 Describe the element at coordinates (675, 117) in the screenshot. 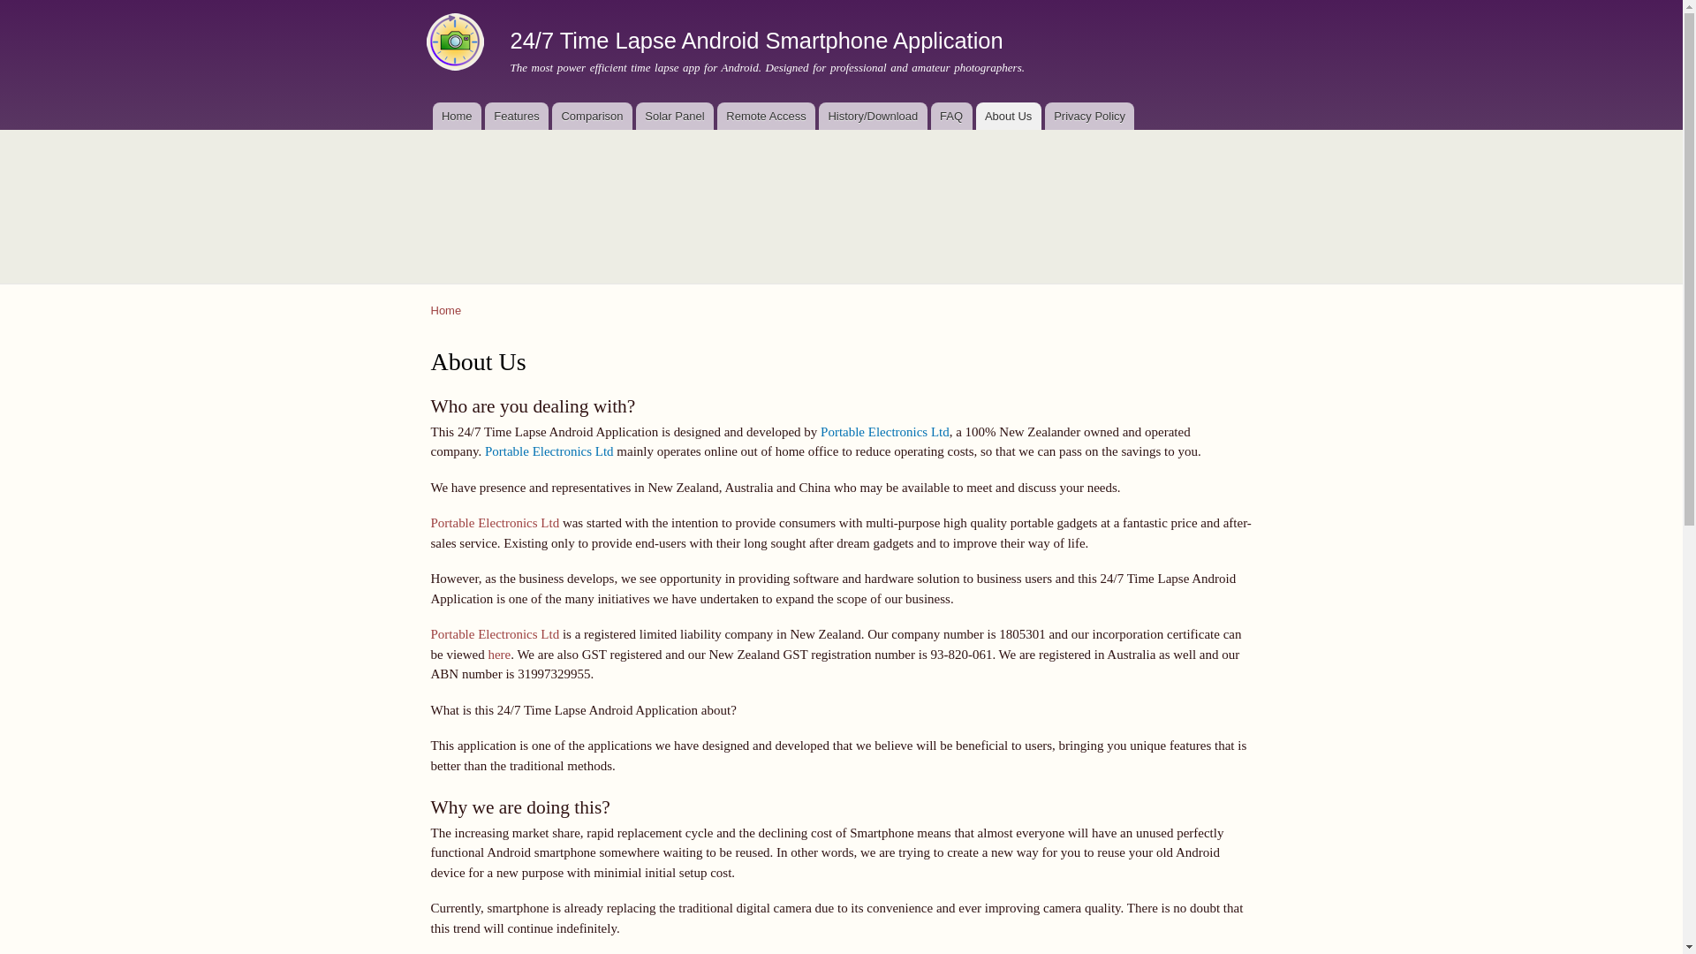

I see `Solar Panel` at that location.